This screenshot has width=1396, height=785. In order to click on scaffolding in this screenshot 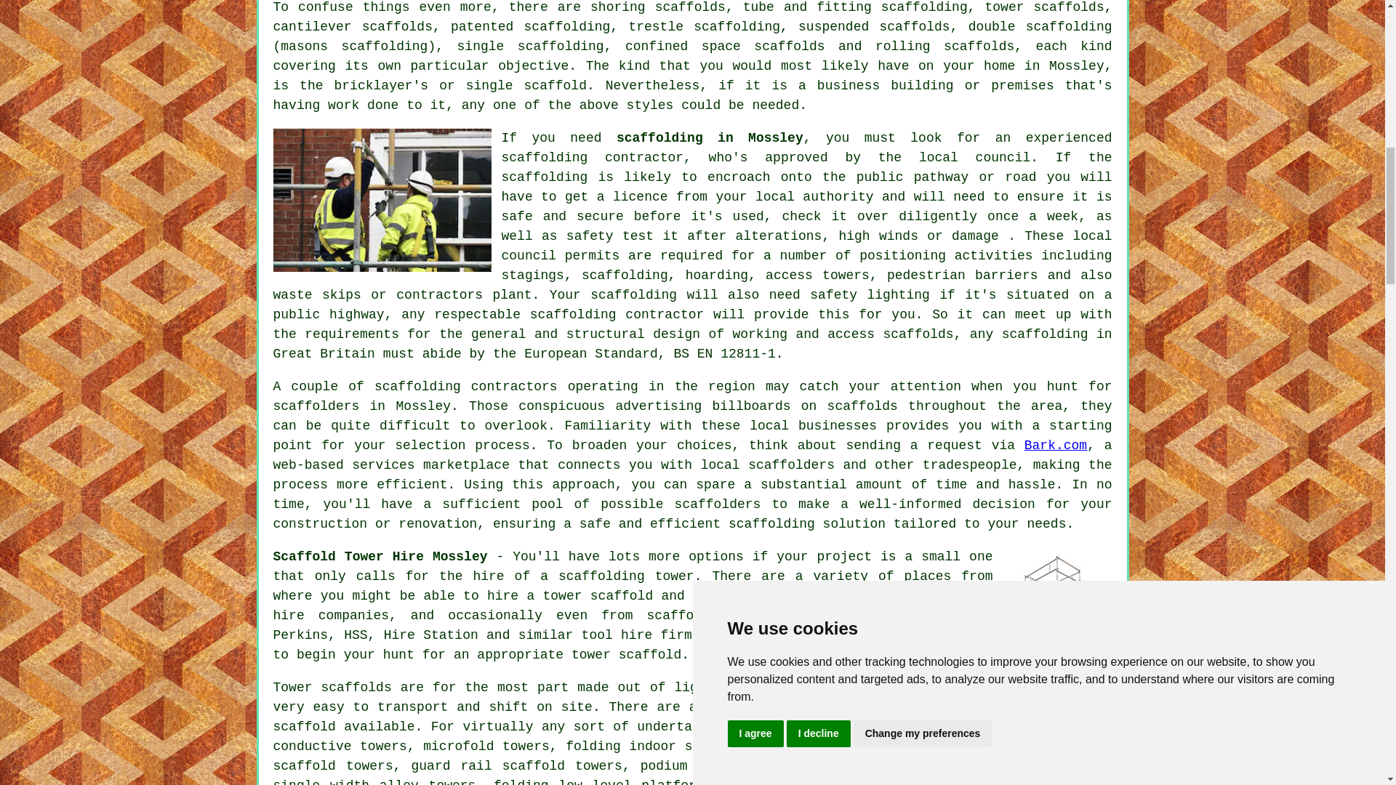, I will do `click(567, 27)`.